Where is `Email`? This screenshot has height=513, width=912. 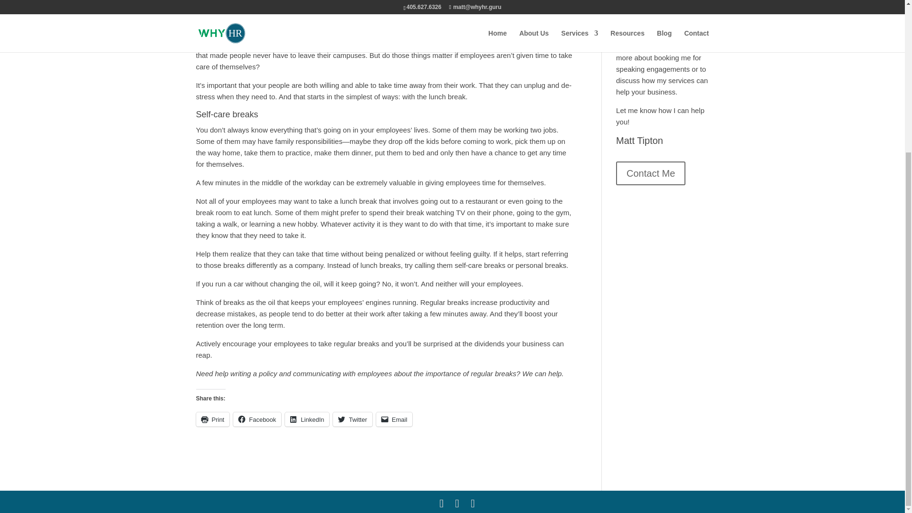
Email is located at coordinates (394, 419).